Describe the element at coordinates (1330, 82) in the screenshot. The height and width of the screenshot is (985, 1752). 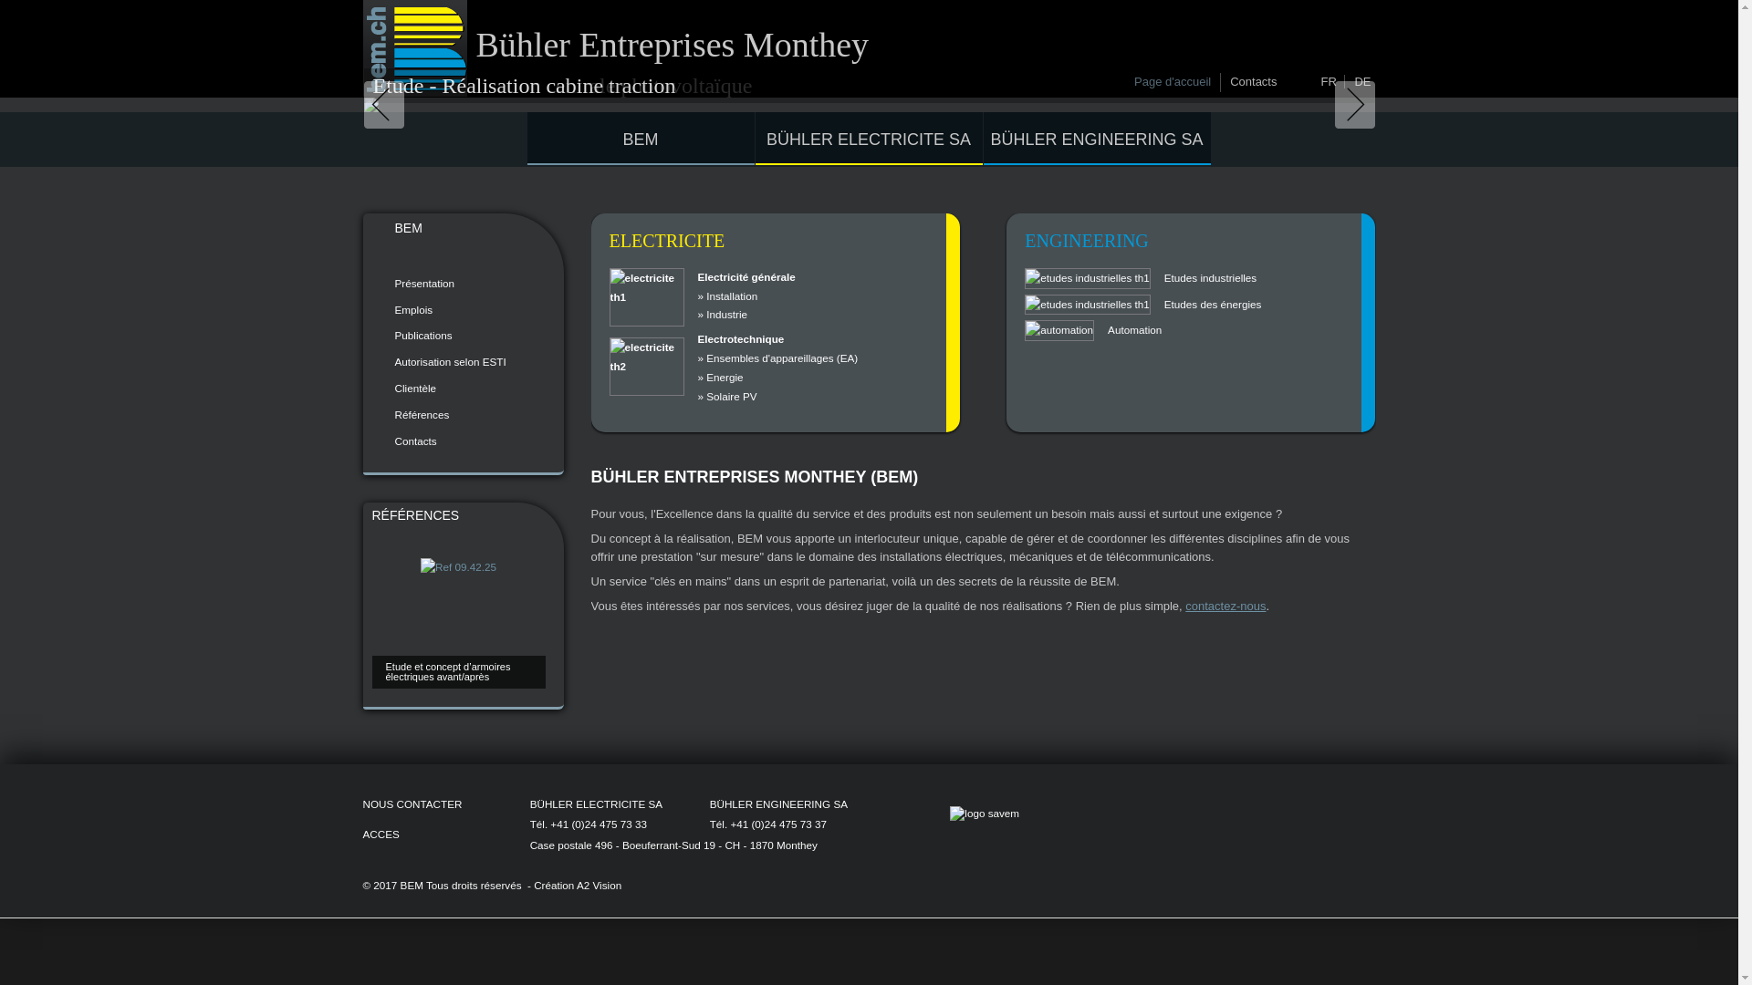
I see `FR` at that location.